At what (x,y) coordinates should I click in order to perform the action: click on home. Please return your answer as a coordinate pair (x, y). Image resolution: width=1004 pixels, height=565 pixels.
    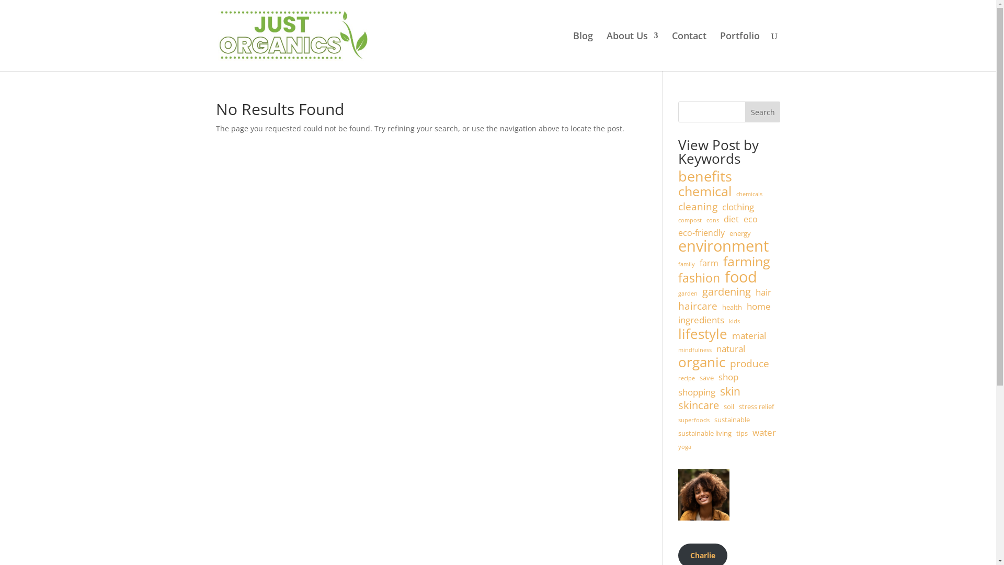
    Looking at the image, I should click on (759, 307).